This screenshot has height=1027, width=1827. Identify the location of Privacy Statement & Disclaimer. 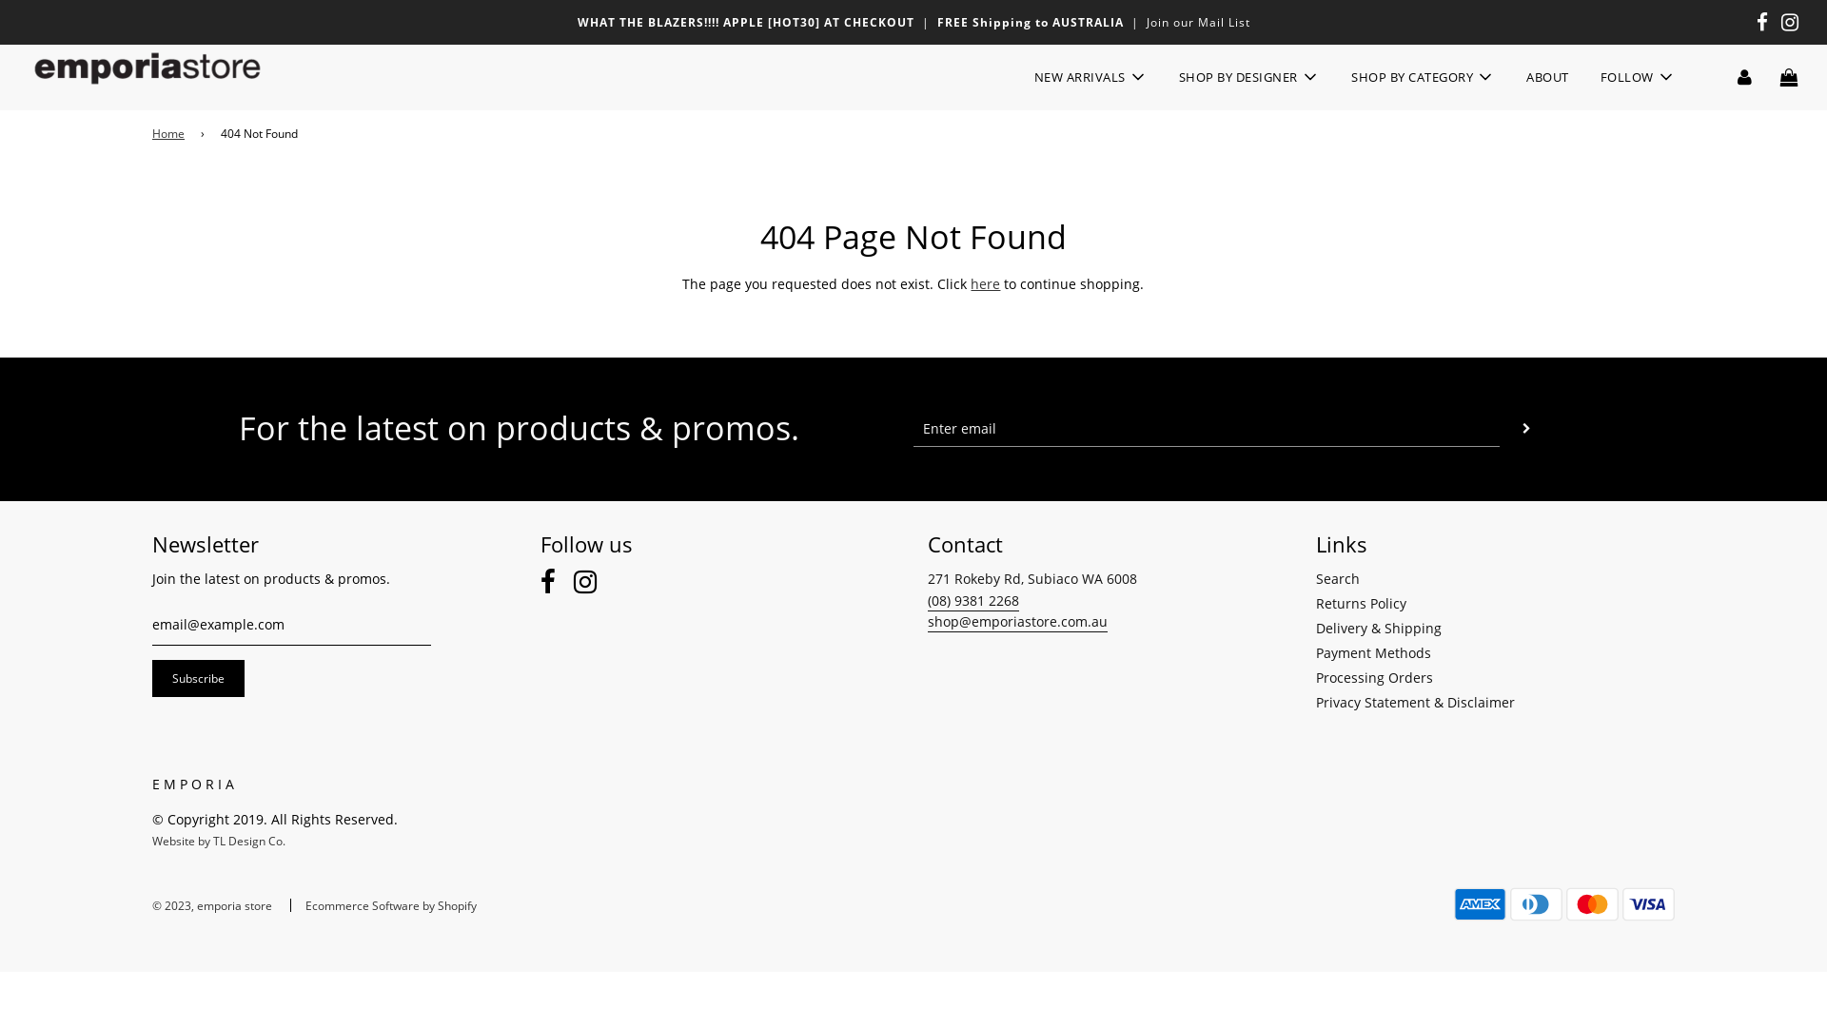
(1414, 702).